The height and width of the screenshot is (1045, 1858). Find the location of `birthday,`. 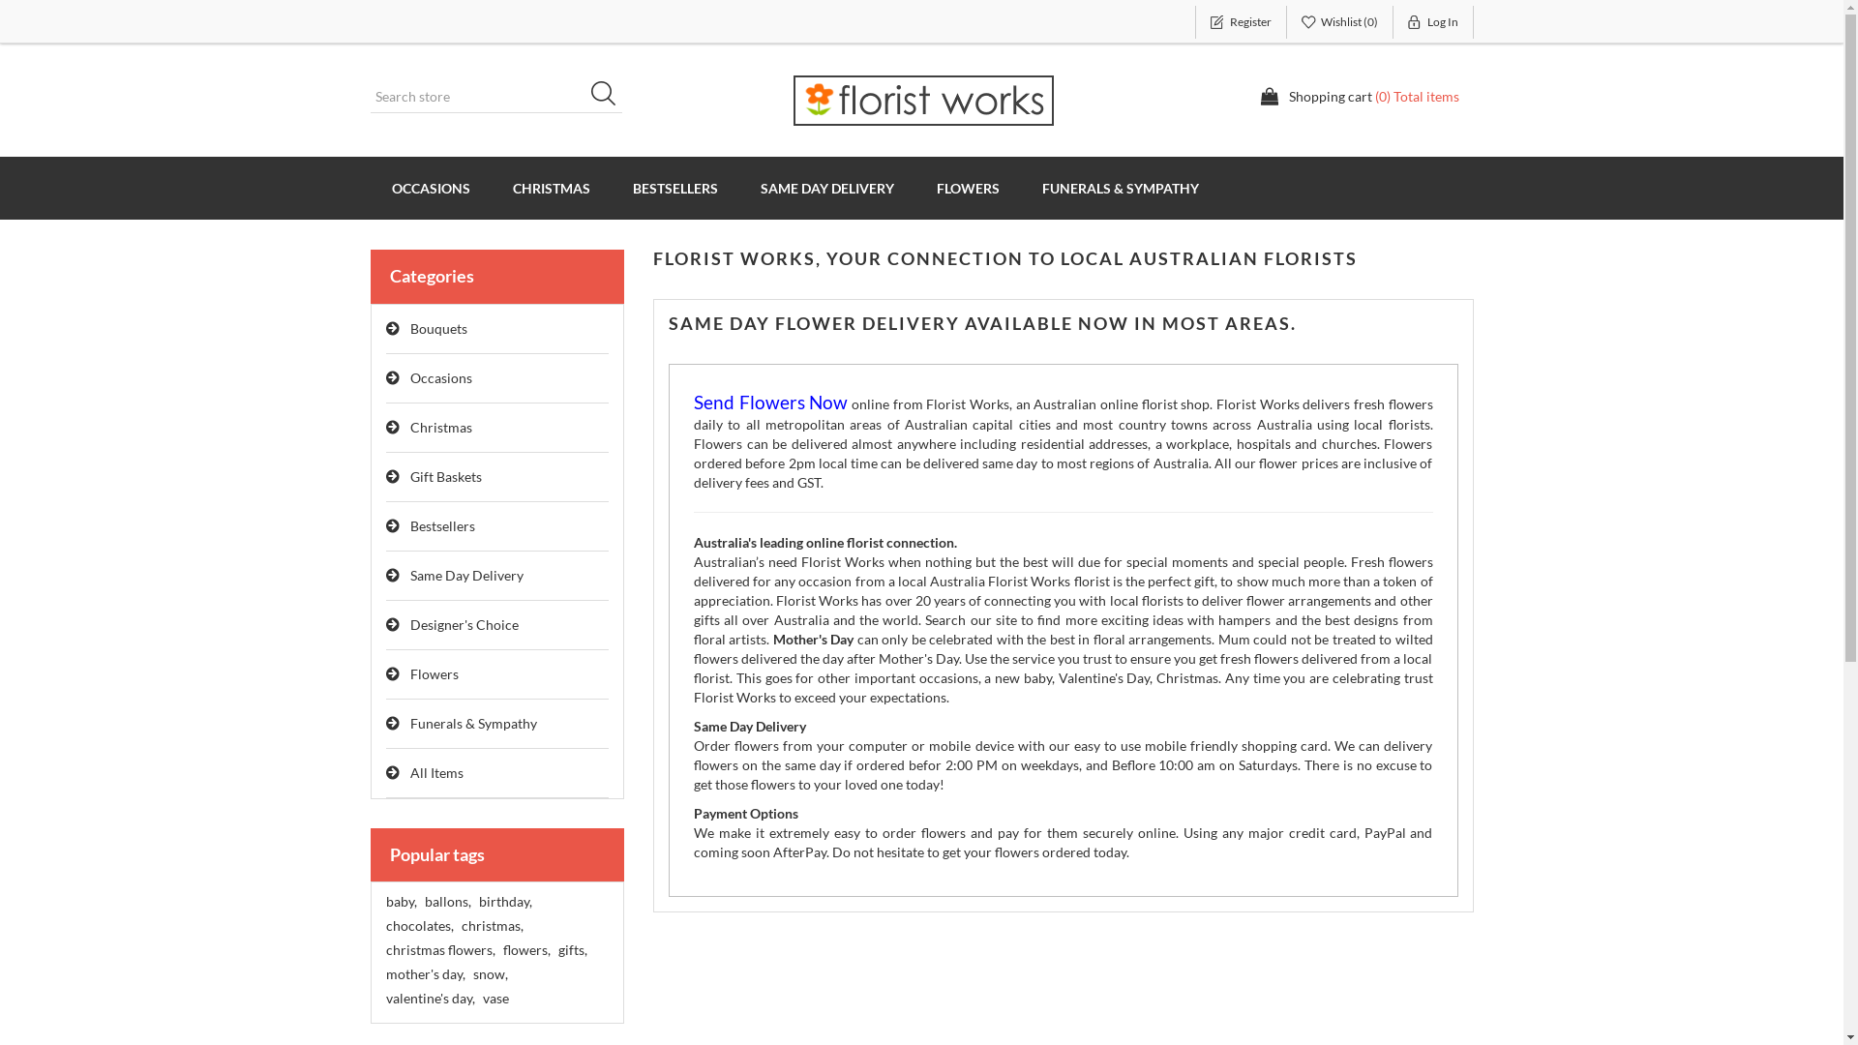

birthday, is located at coordinates (504, 902).